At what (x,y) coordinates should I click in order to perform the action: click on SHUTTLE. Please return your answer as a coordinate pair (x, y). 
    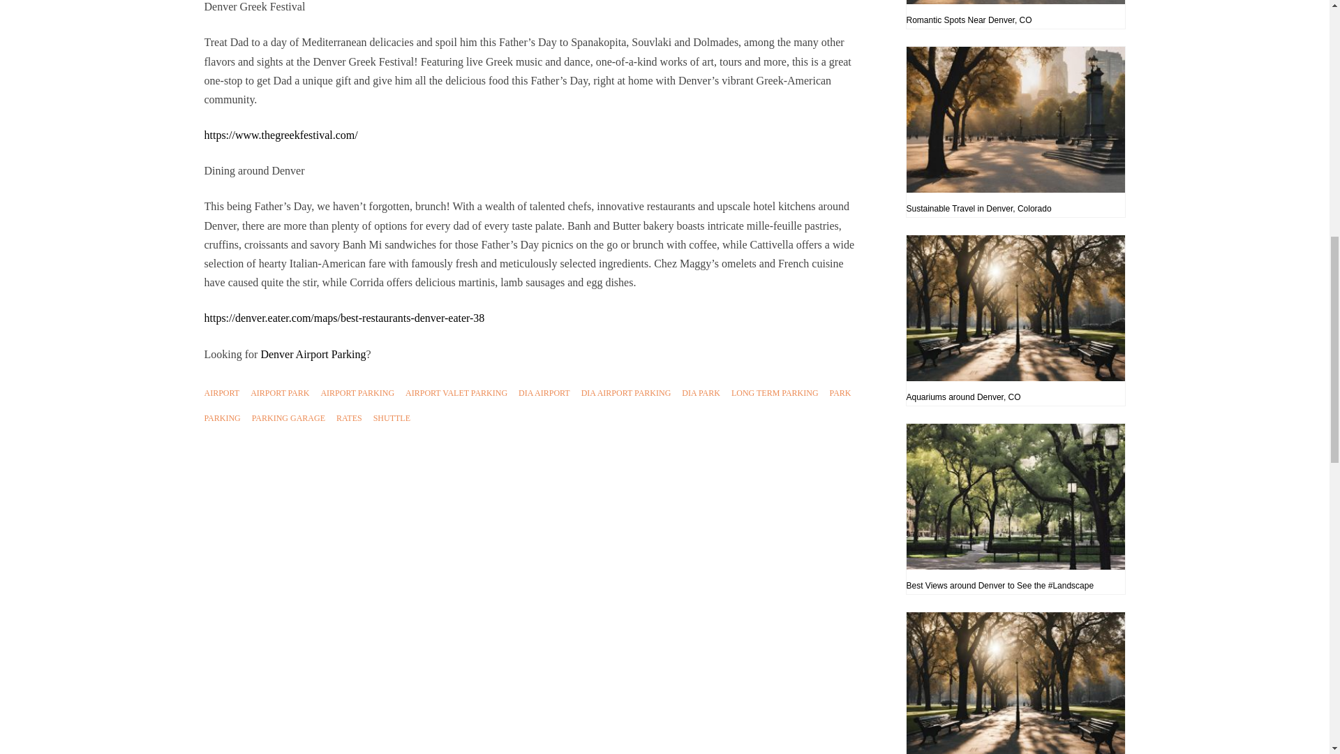
    Looking at the image, I should click on (392, 417).